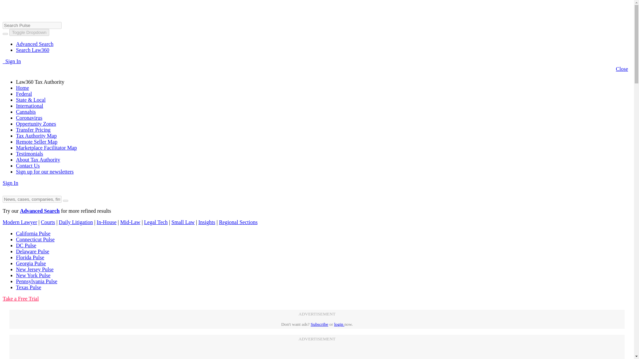 The image size is (639, 359). What do you see at coordinates (10, 183) in the screenshot?
I see `Sign In` at bounding box center [10, 183].